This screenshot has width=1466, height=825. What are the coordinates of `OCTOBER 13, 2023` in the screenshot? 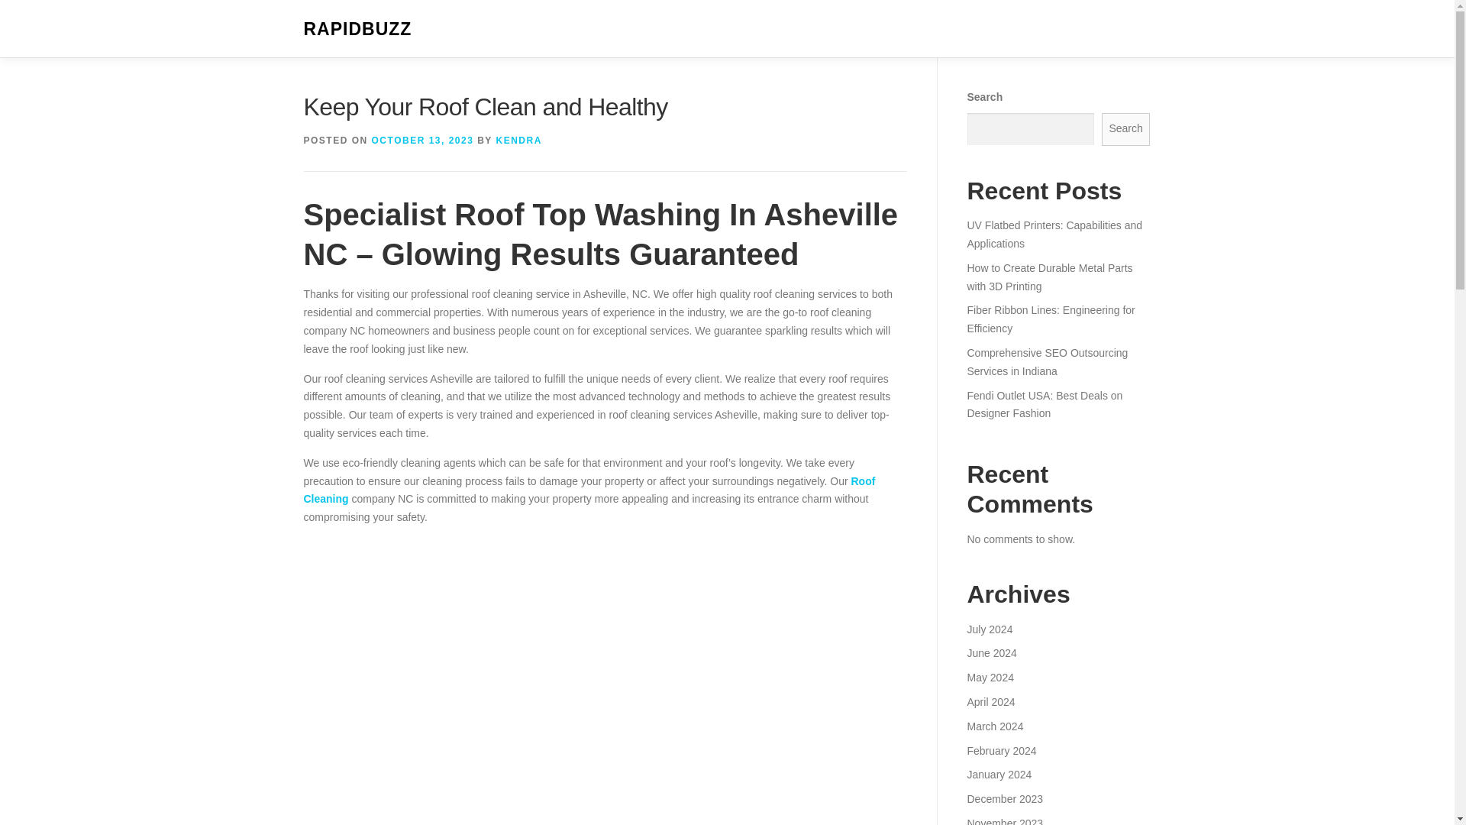 It's located at (423, 141).